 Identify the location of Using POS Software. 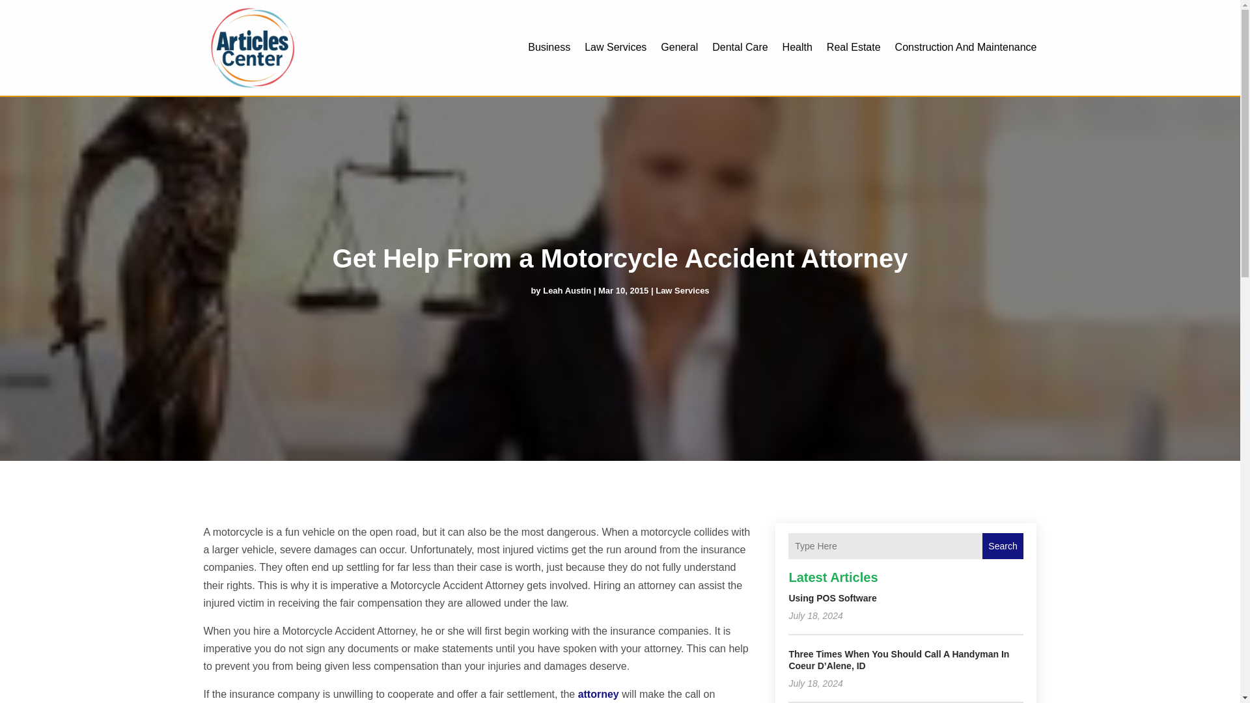
(832, 598).